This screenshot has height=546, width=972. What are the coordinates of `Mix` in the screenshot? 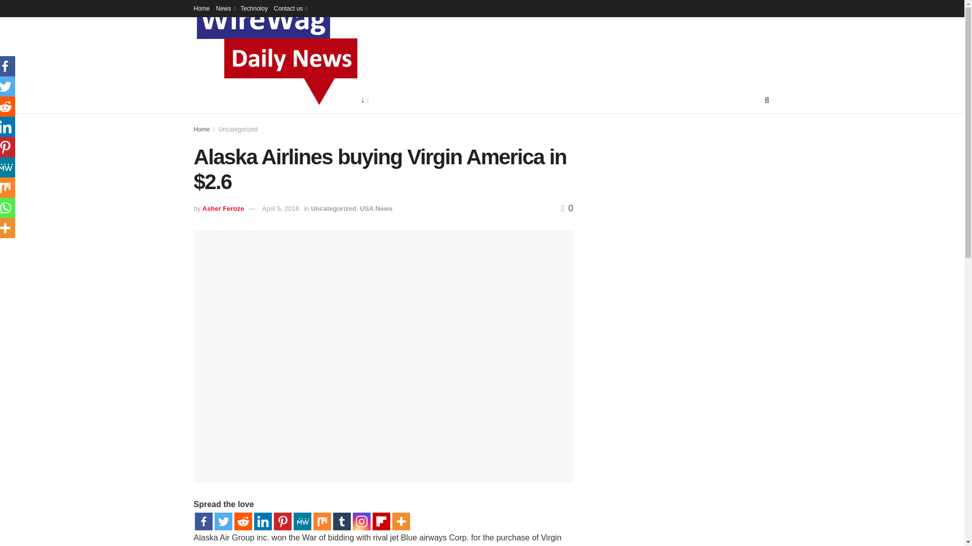 It's located at (321, 521).